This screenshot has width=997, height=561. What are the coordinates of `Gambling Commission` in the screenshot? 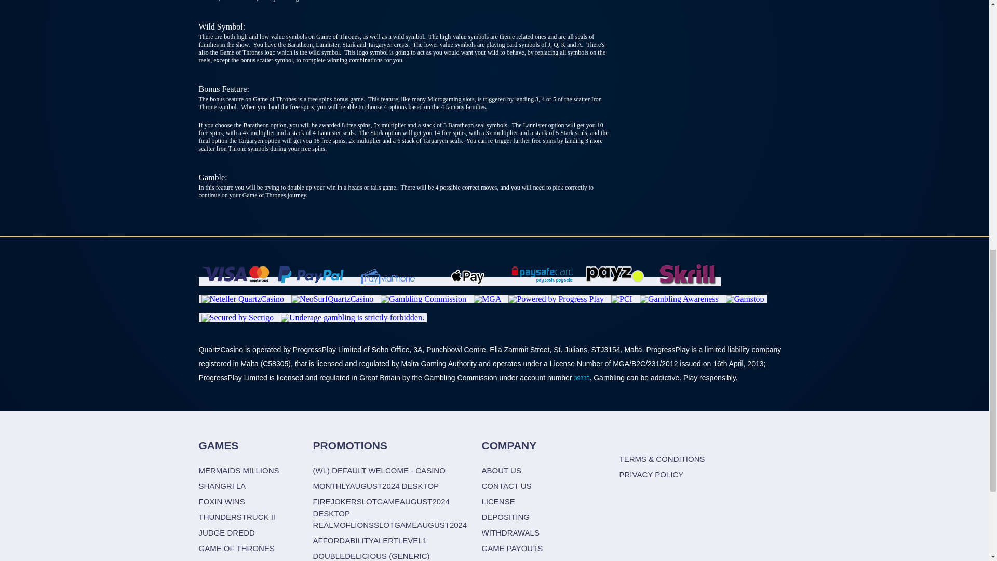 It's located at (424, 299).